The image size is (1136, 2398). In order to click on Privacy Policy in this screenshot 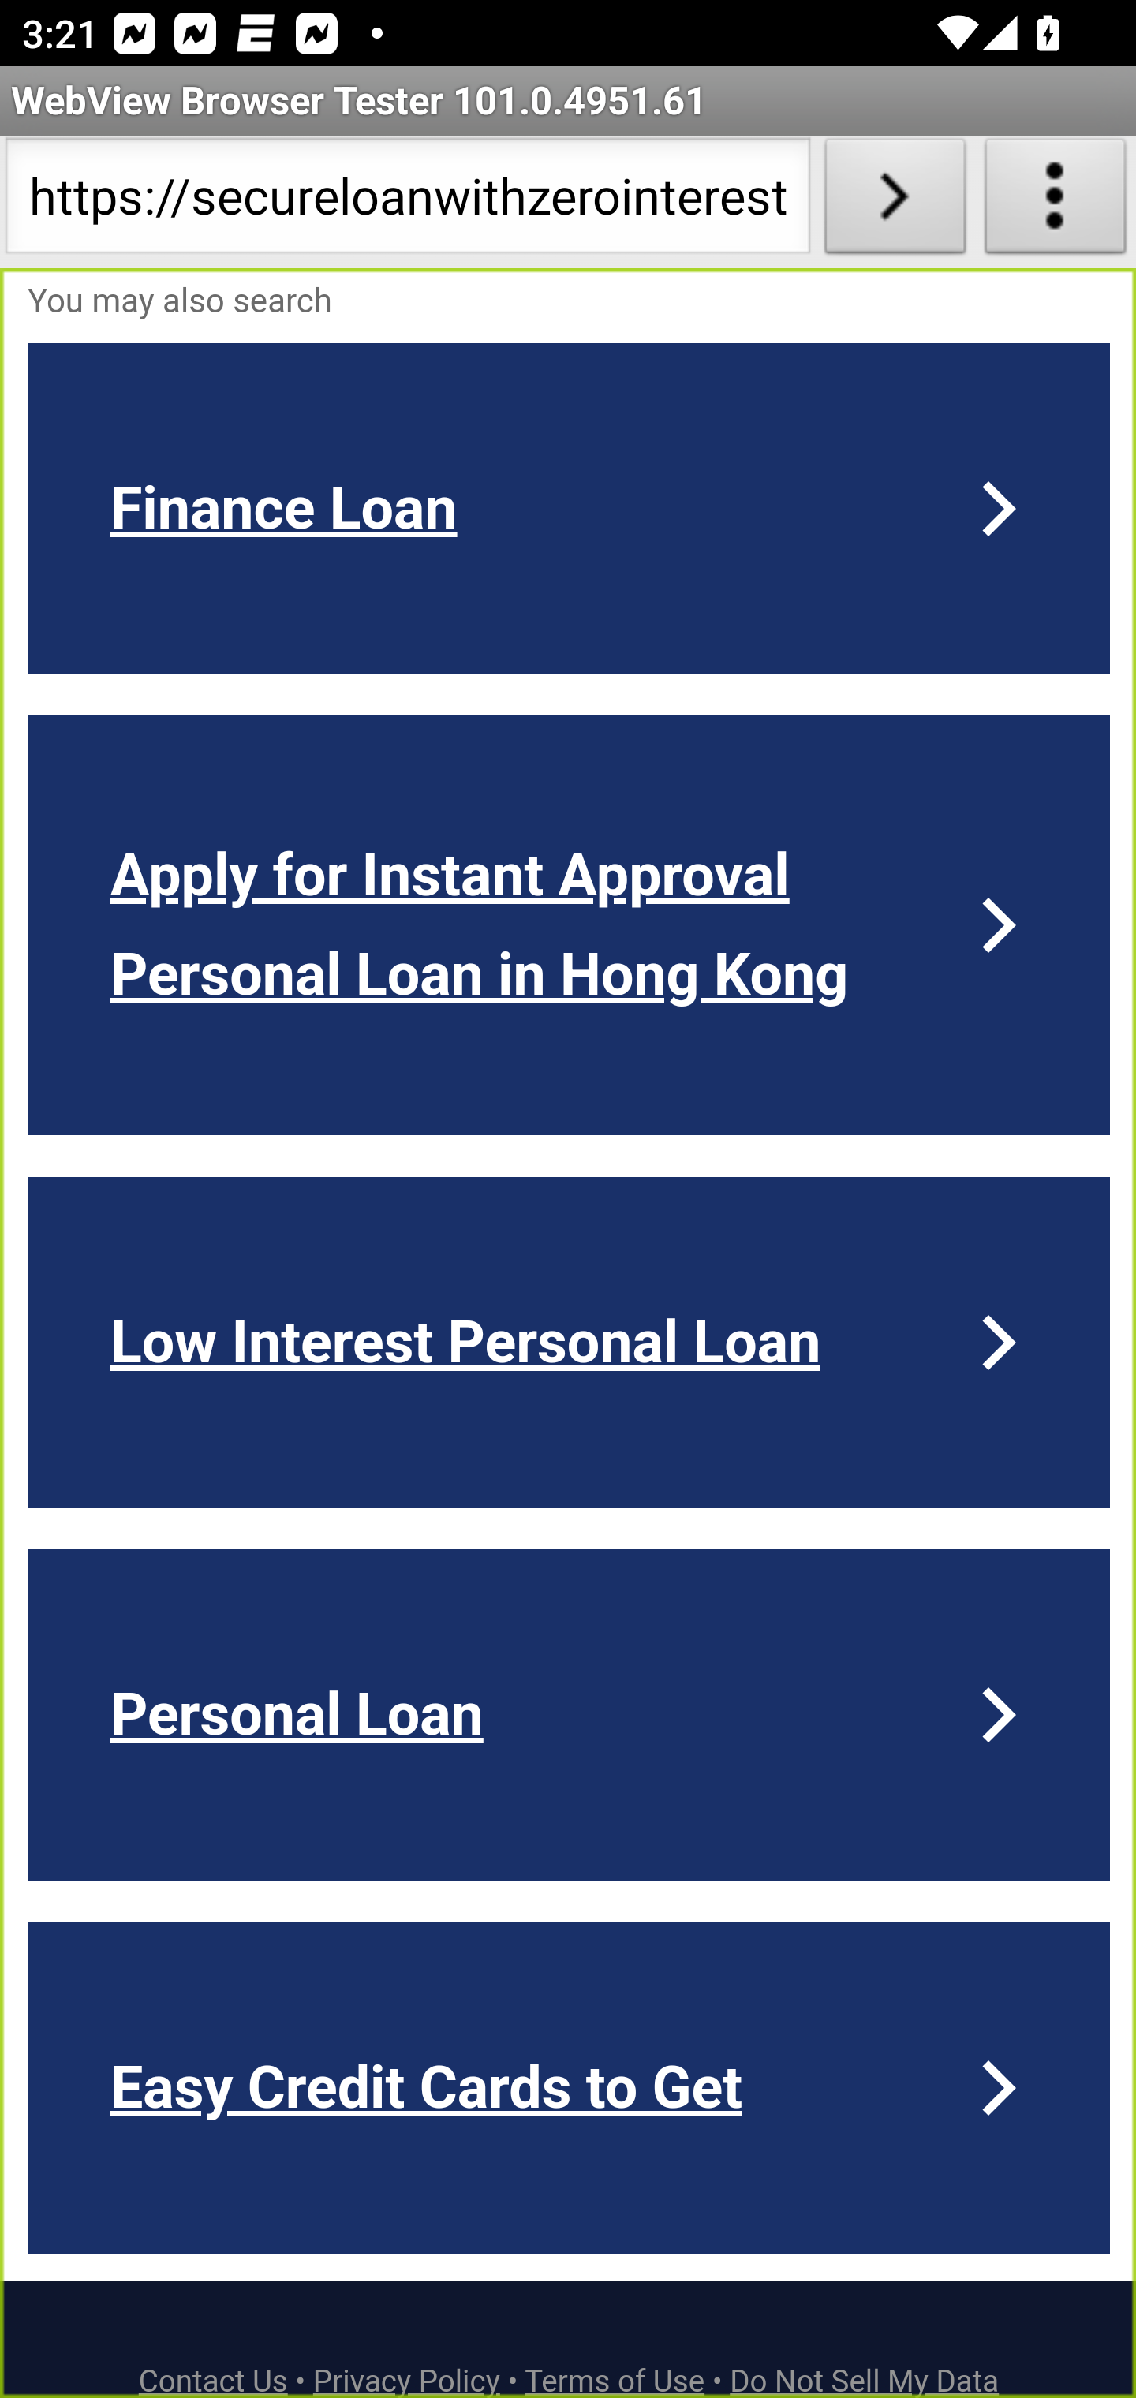, I will do `click(406, 2380)`.